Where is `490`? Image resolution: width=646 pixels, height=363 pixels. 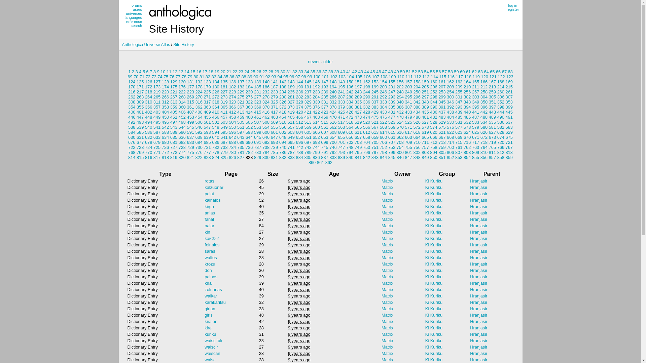 490 is located at coordinates (501, 117).